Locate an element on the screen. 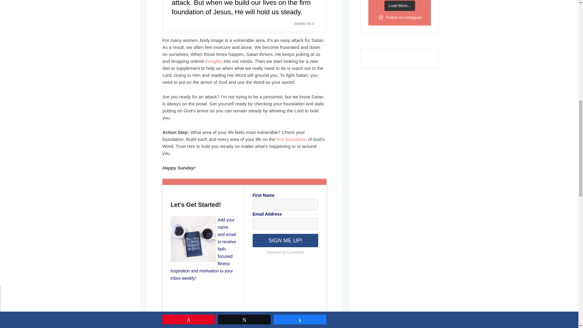 The image size is (583, 328). SIGN ME UP! is located at coordinates (285, 241).